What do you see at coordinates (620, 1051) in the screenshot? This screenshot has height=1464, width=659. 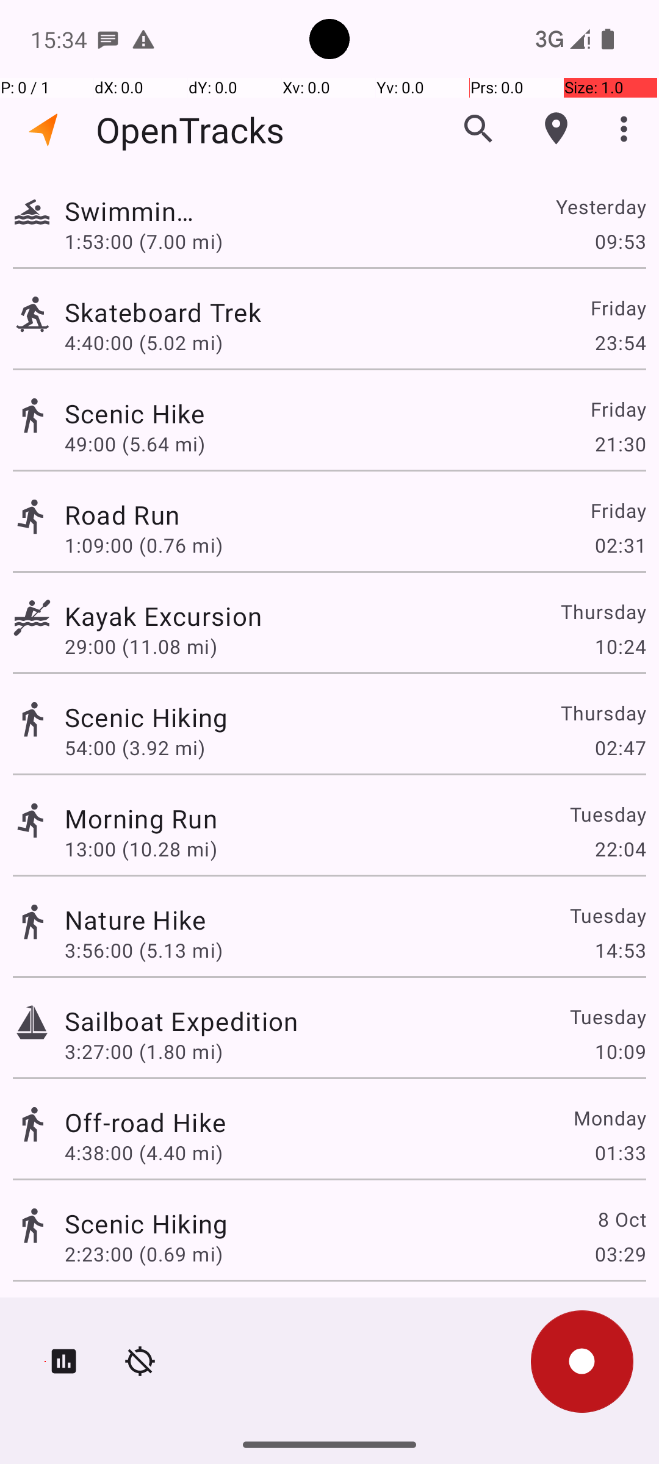 I see `10:09` at bounding box center [620, 1051].